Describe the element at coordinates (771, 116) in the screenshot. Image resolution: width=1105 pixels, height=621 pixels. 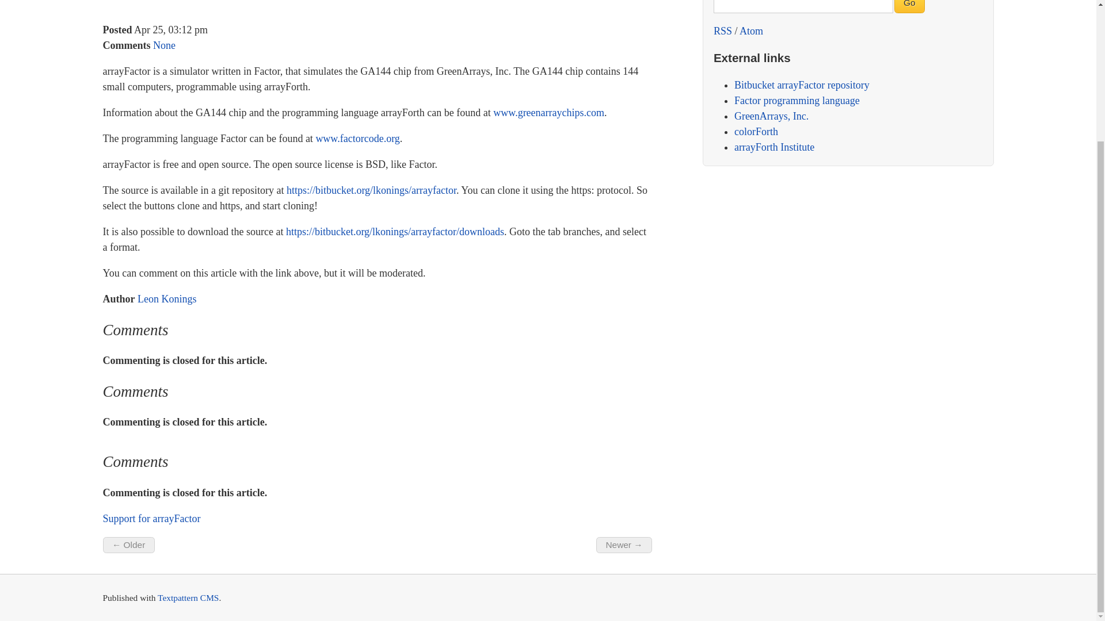
I see `GreenArrays, Inc.` at that location.